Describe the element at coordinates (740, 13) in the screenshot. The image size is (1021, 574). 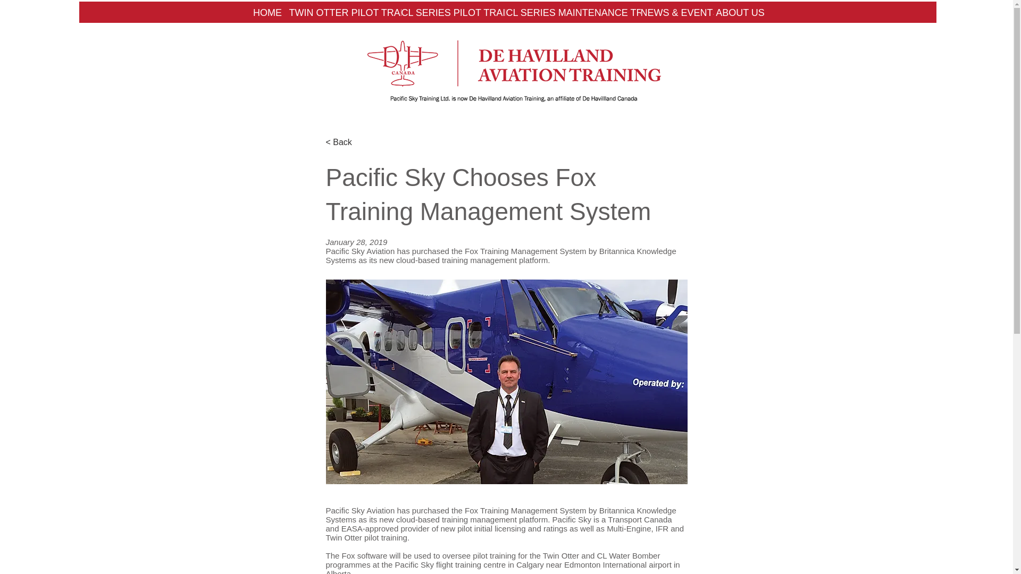
I see `ABOUT US` at that location.